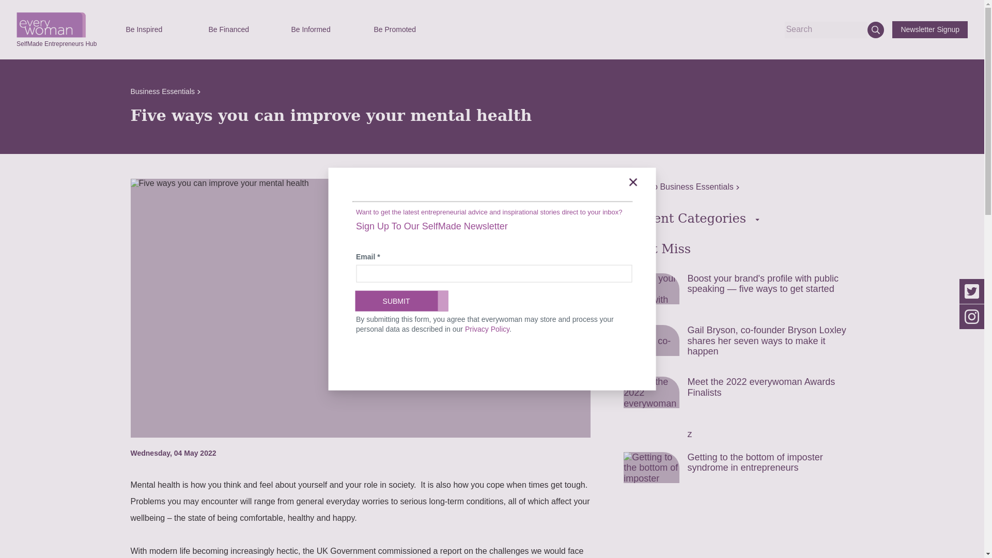  I want to click on Business Essentials, so click(165, 91).